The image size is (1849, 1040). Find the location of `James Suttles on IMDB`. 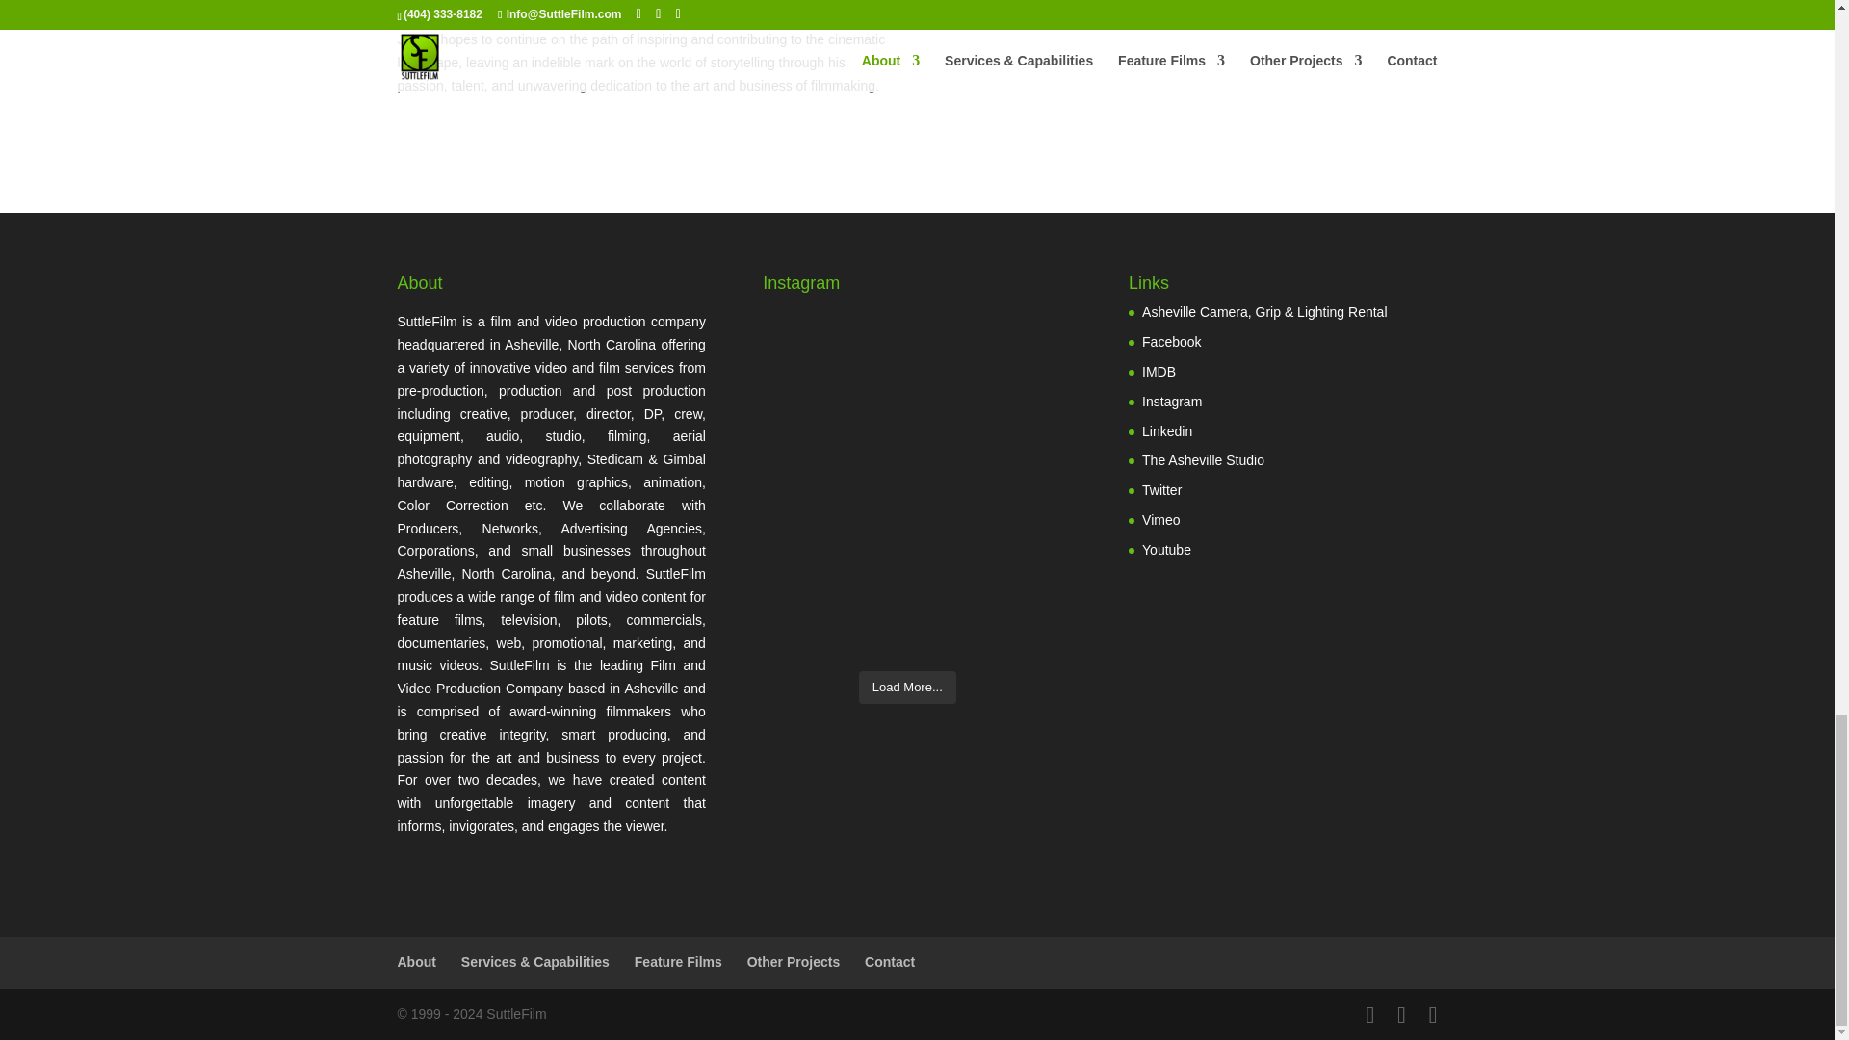

James Suttles on IMDB is located at coordinates (1159, 372).